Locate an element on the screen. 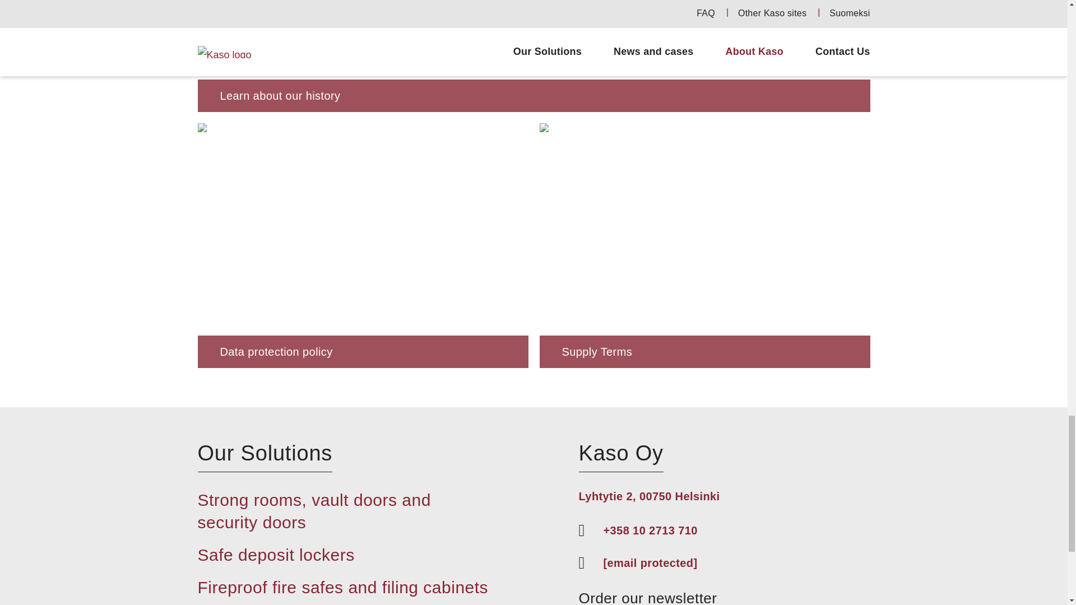 The width and height of the screenshot is (1076, 605). Fireproof fire safes and filing cabinets is located at coordinates (342, 587).